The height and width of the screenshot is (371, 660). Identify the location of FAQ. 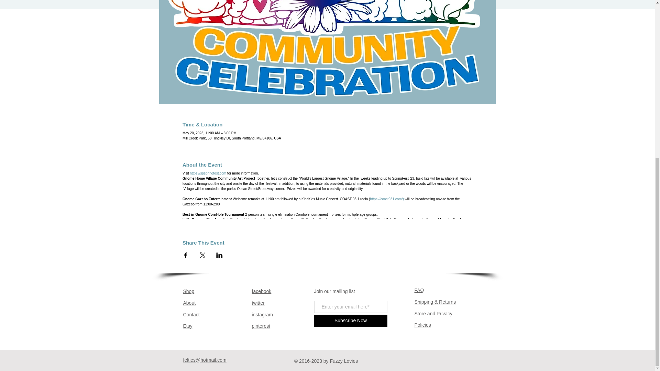
(419, 290).